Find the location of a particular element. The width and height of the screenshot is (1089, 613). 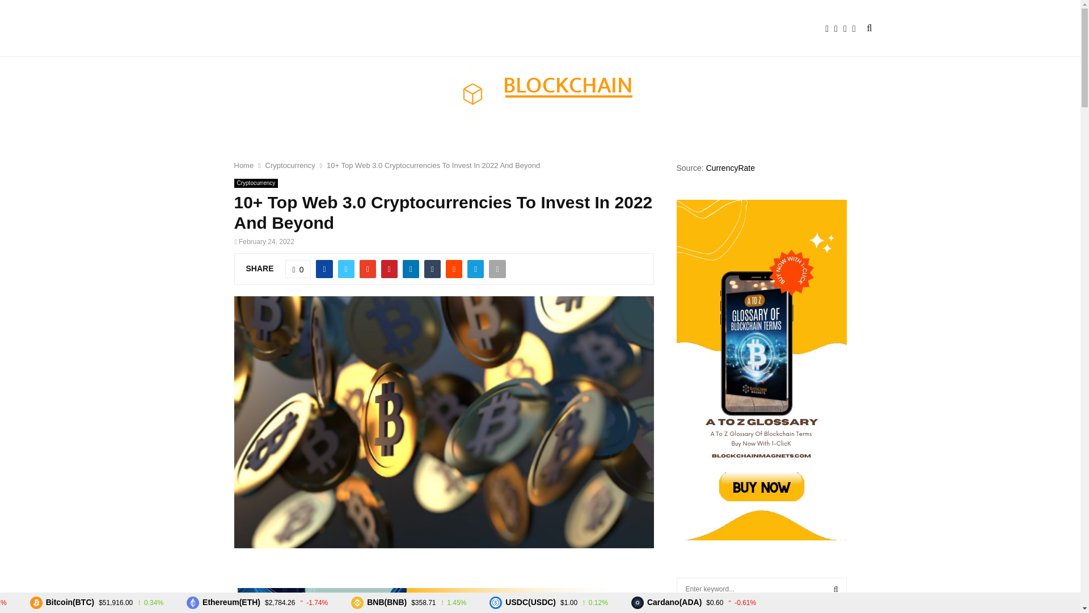

FOREX is located at coordinates (419, 28).